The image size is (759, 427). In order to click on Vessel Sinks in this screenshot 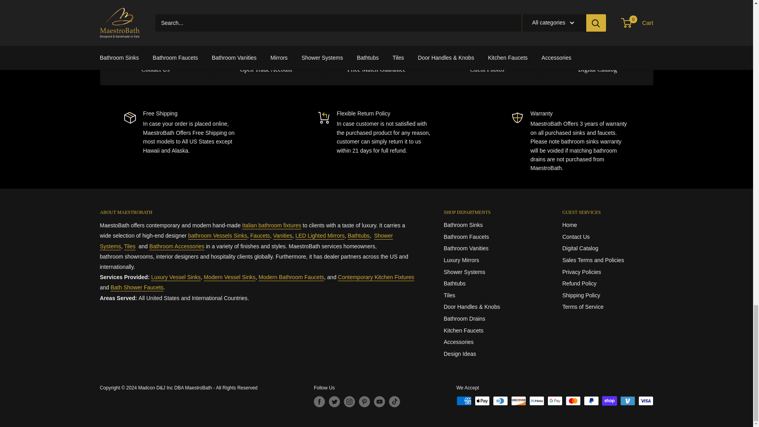, I will do `click(217, 235)`.